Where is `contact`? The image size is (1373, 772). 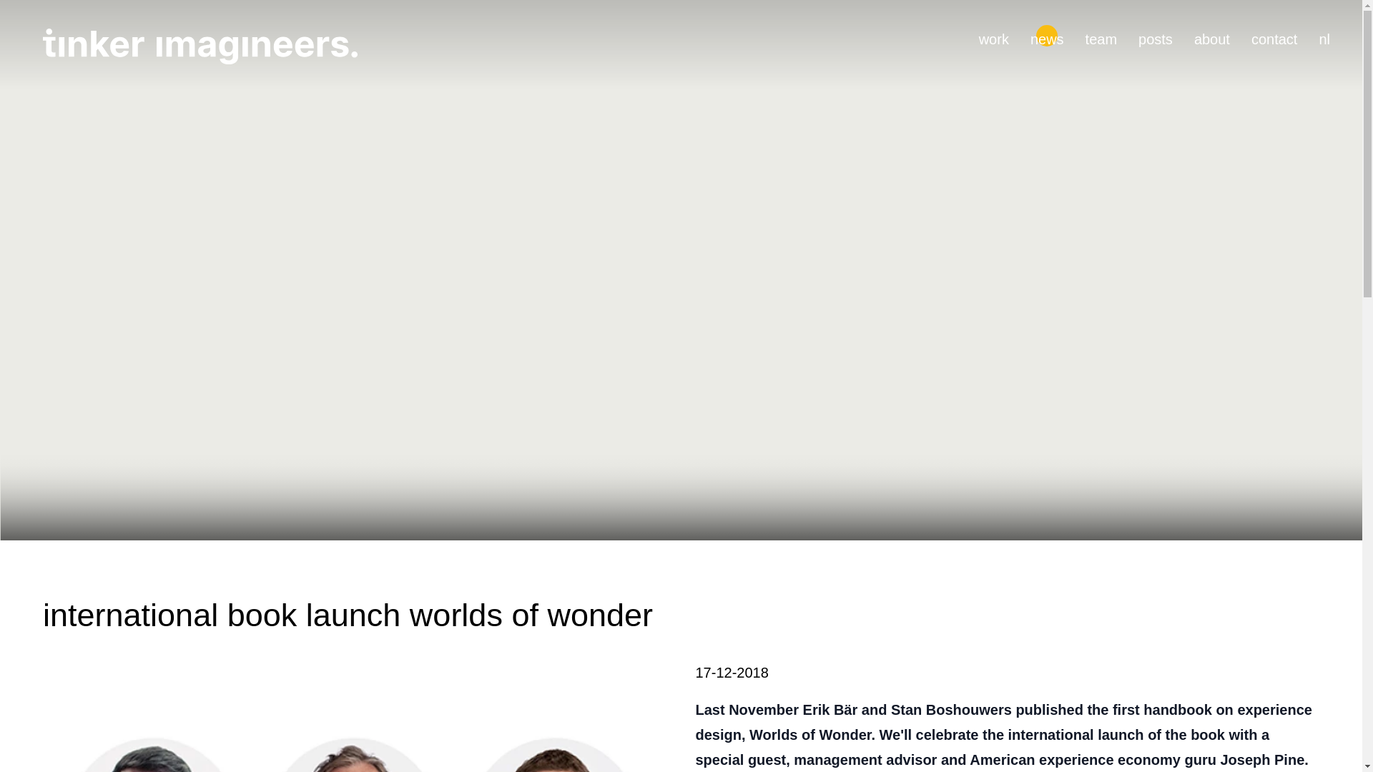 contact is located at coordinates (1274, 37).